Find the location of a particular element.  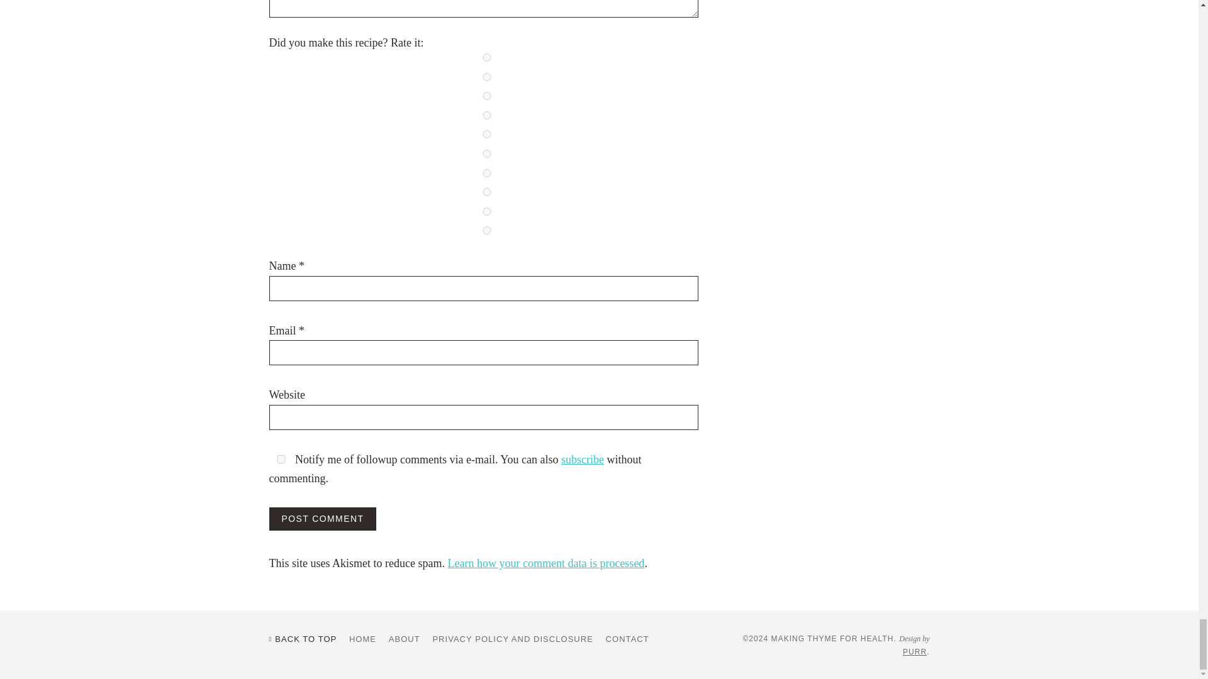

2.5 is located at coordinates (487, 135).